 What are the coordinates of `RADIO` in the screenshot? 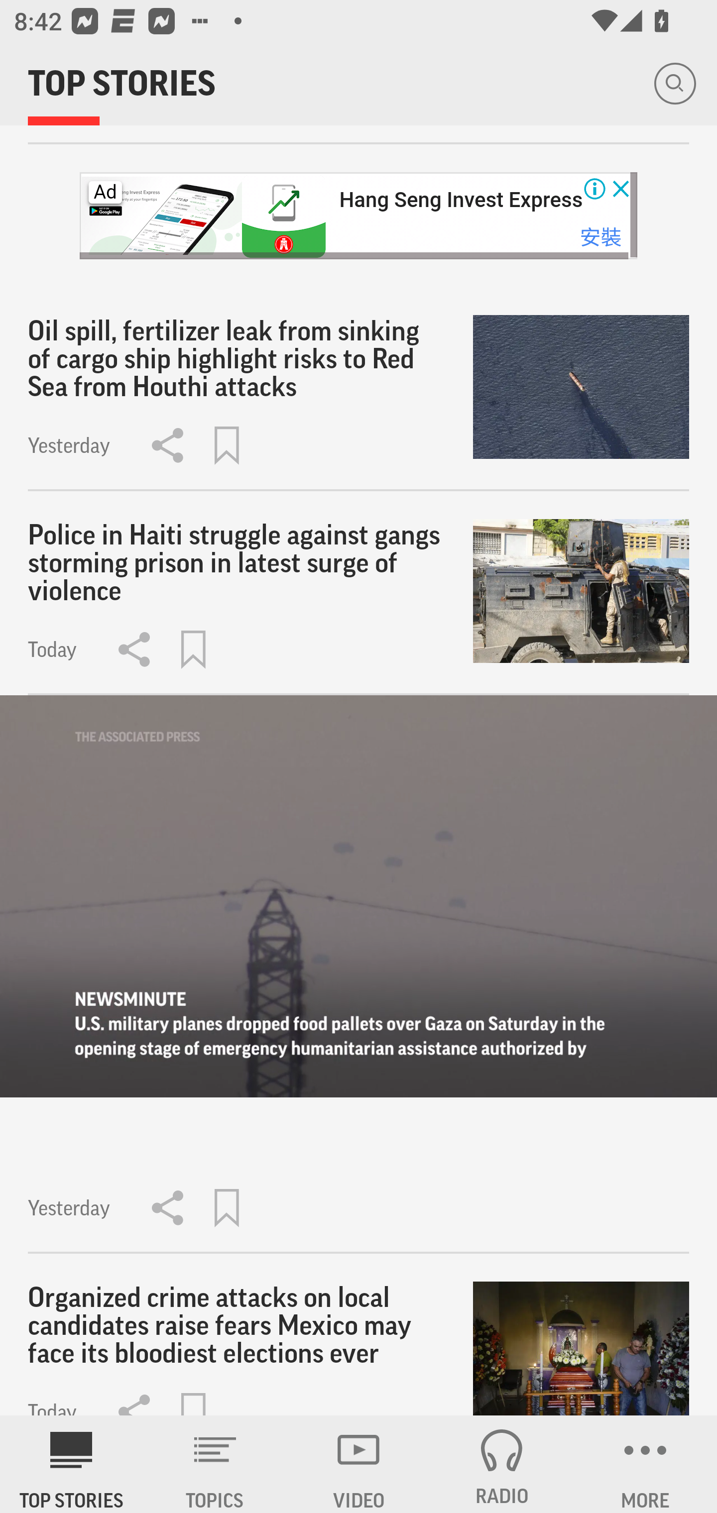 It's located at (502, 1464).